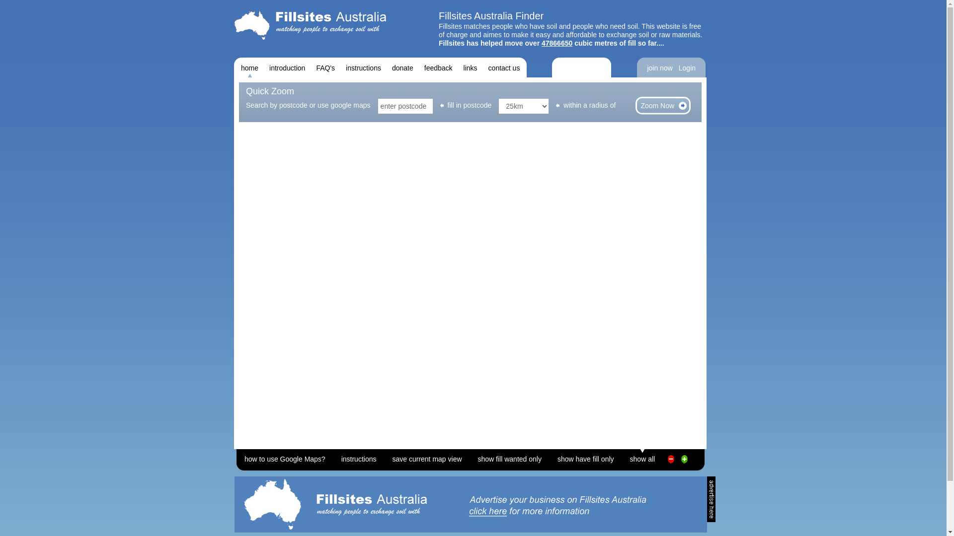 Image resolution: width=954 pixels, height=536 pixels. I want to click on FAQ's, so click(325, 67).